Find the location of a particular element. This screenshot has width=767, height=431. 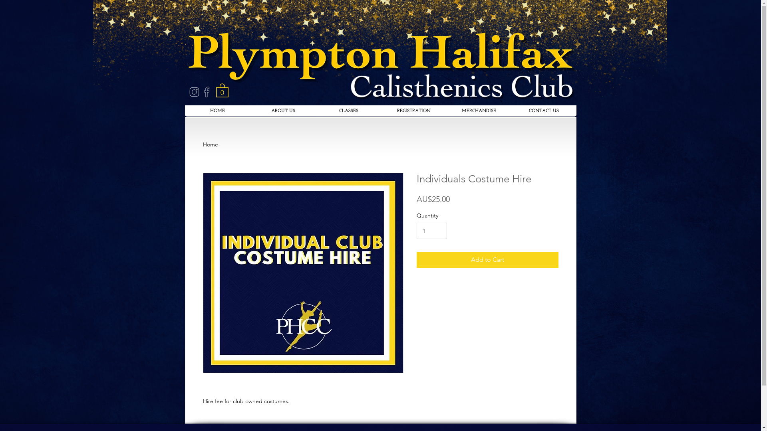

Add to Cart is located at coordinates (487, 260).